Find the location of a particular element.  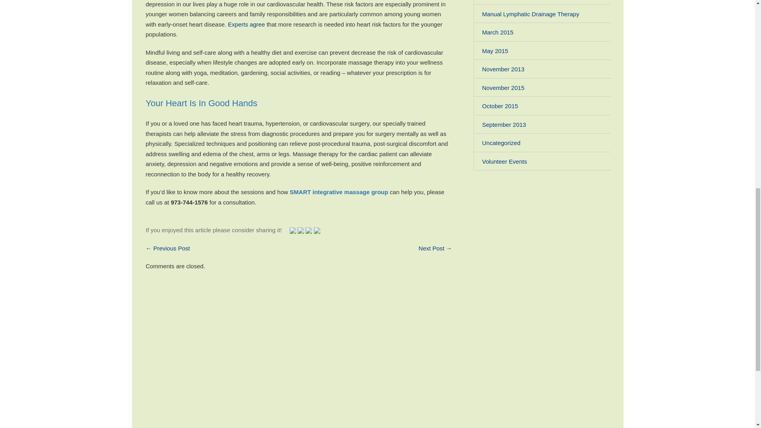

Share on StumbleUpon! is located at coordinates (300, 230).